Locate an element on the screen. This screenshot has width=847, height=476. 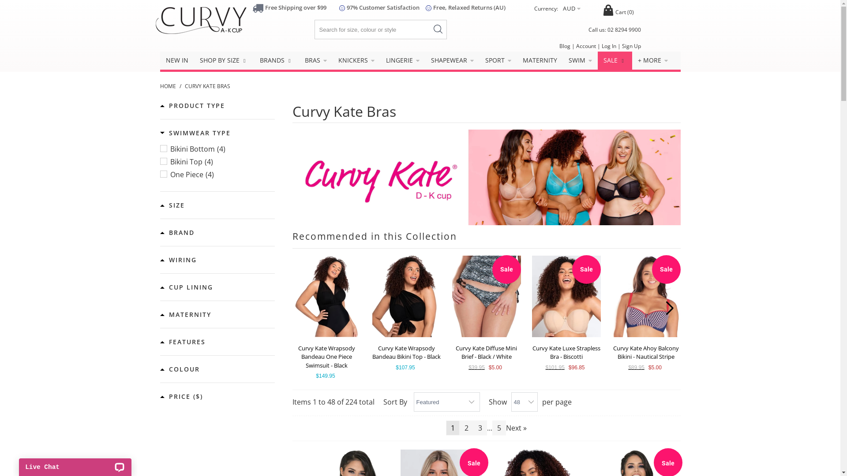
HOME is located at coordinates (169, 86).